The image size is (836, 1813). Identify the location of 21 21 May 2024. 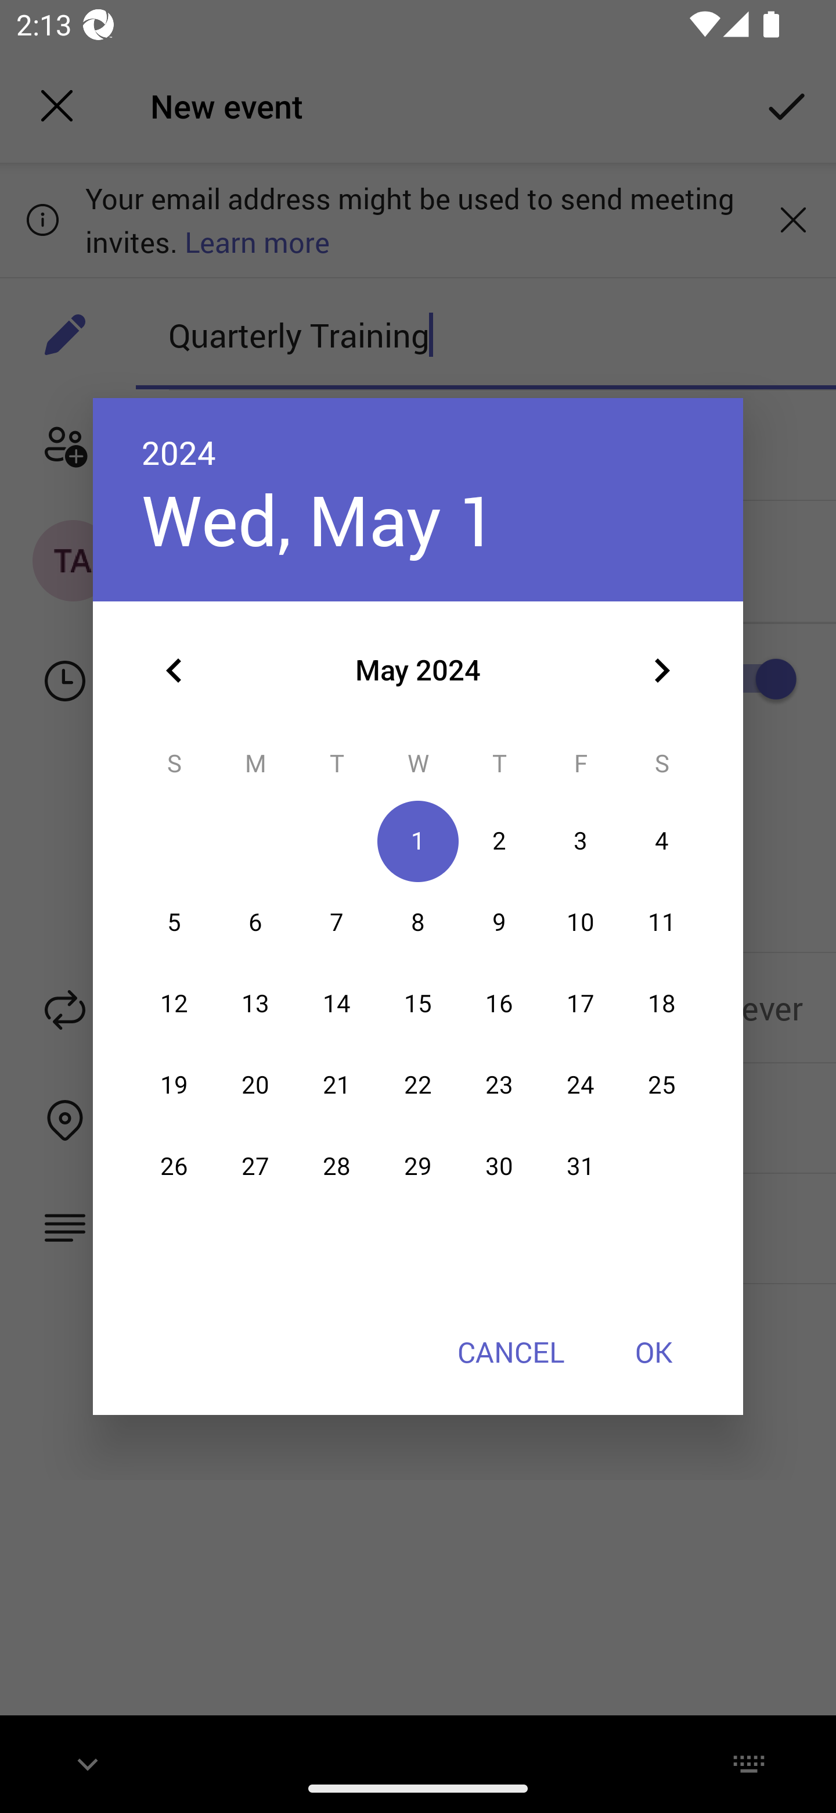
(336, 1085).